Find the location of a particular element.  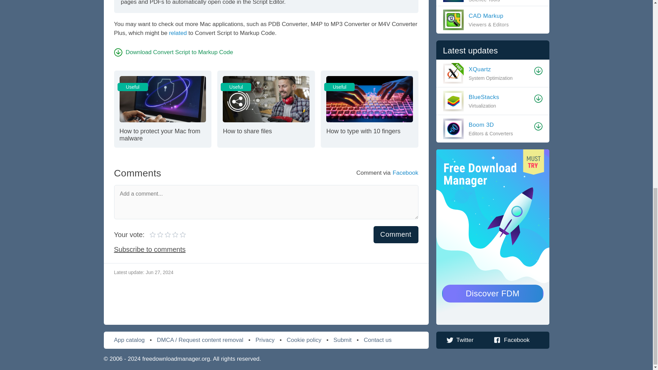

5 is located at coordinates (396, 234).